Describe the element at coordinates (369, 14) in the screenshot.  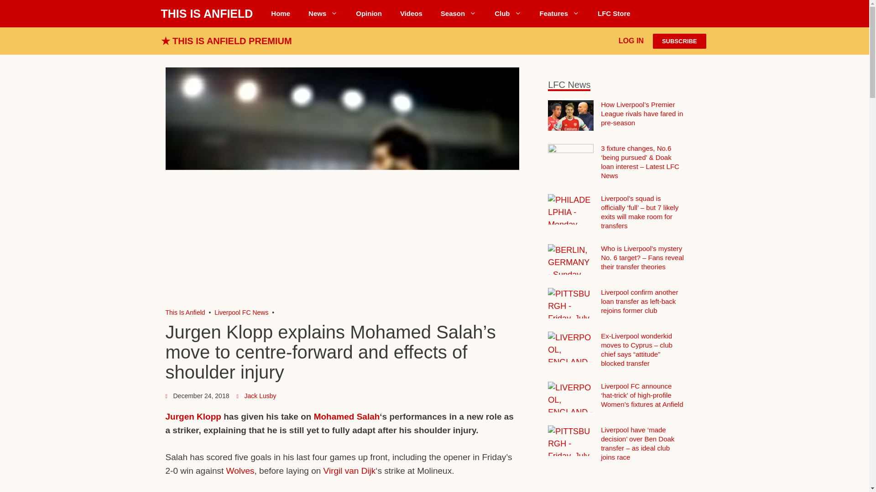
I see `Opinion` at that location.